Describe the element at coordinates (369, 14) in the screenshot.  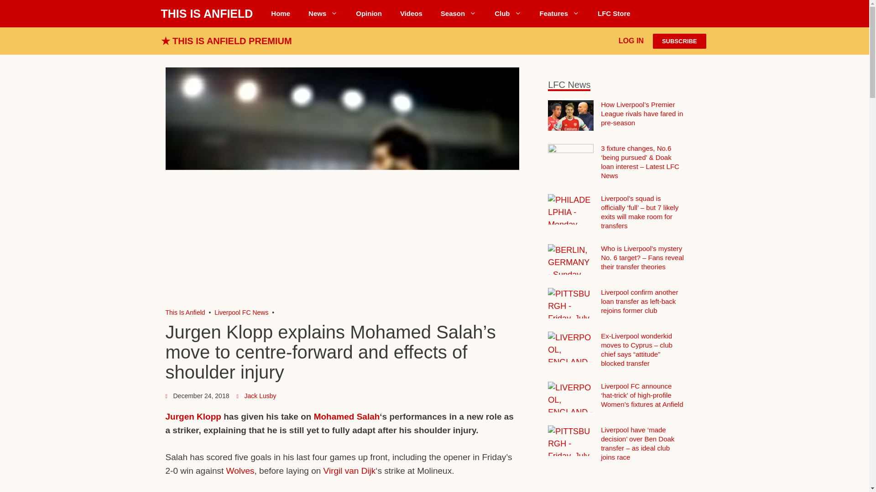
I see `Opinion` at that location.